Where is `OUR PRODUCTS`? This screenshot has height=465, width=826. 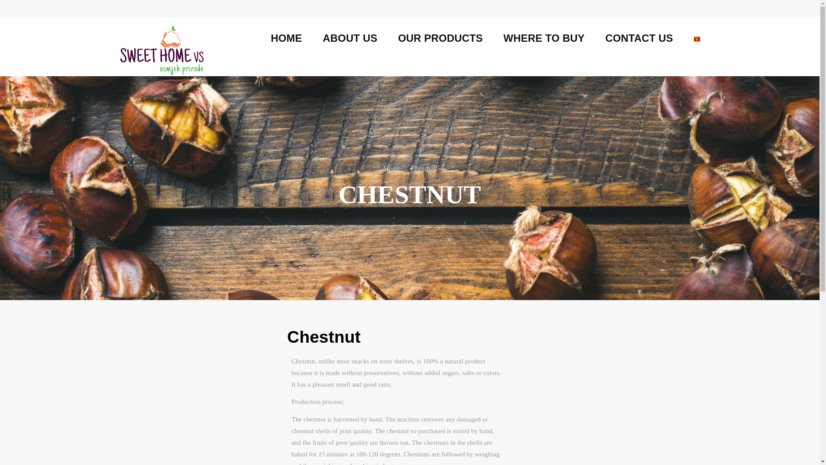 OUR PRODUCTS is located at coordinates (440, 38).